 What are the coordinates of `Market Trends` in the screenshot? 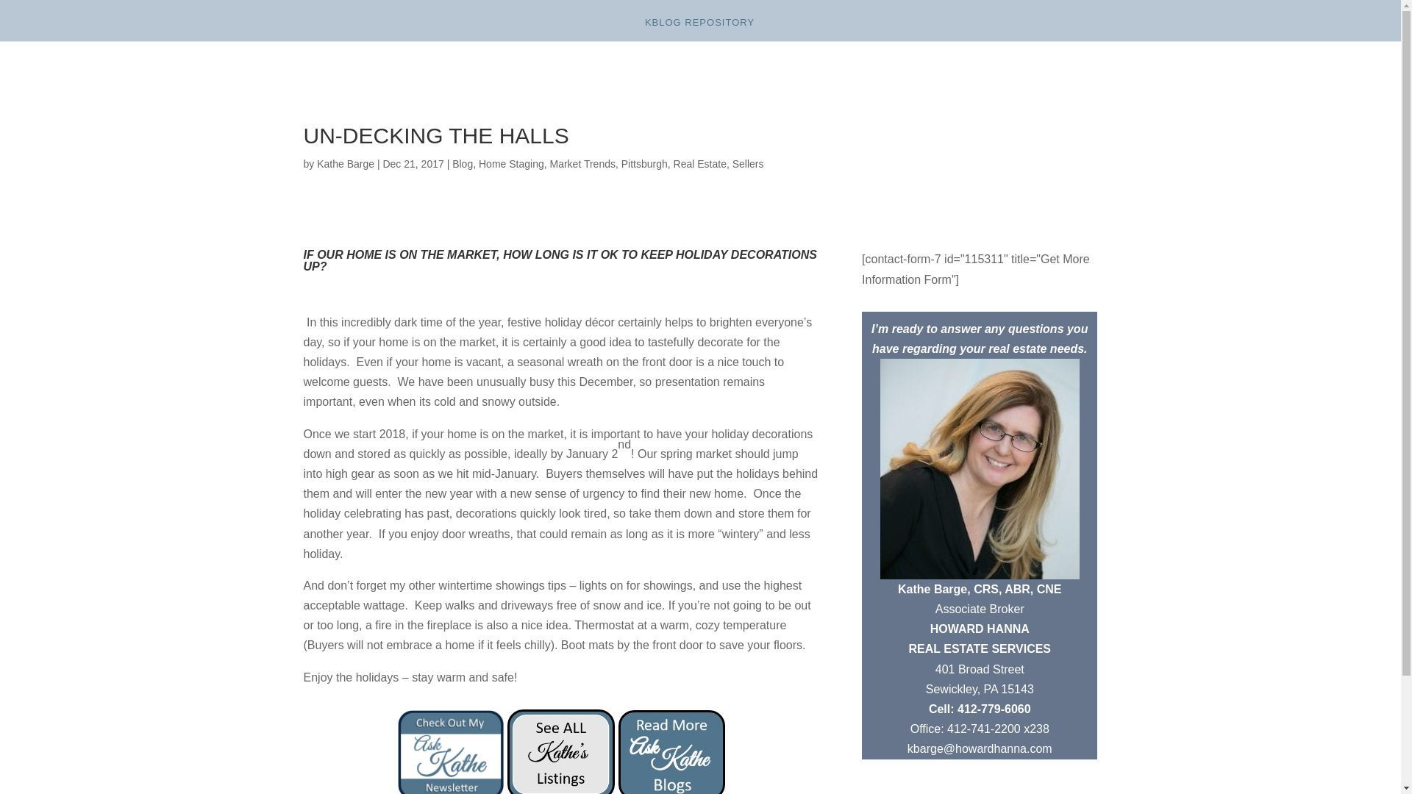 It's located at (581, 163).